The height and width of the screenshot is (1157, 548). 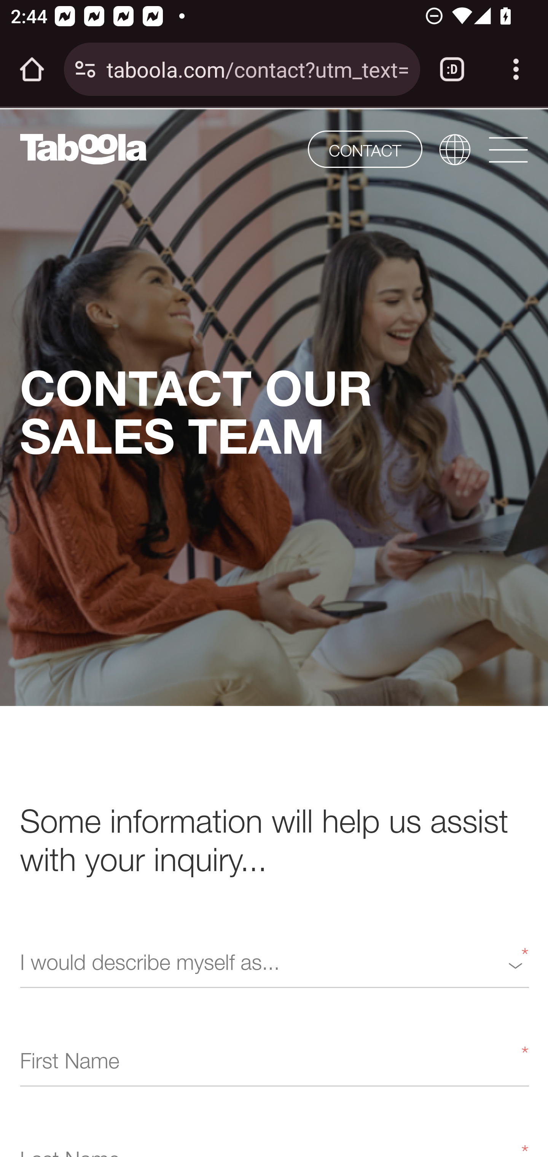 I want to click on * I would describe myself as..., so click(x=274, y=965).